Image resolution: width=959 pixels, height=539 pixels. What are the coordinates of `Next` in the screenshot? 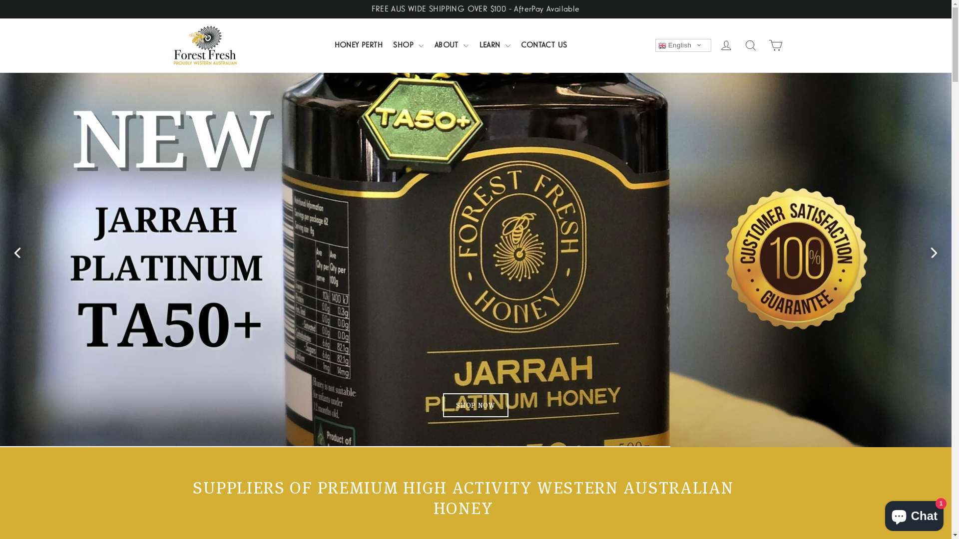 It's located at (934, 253).